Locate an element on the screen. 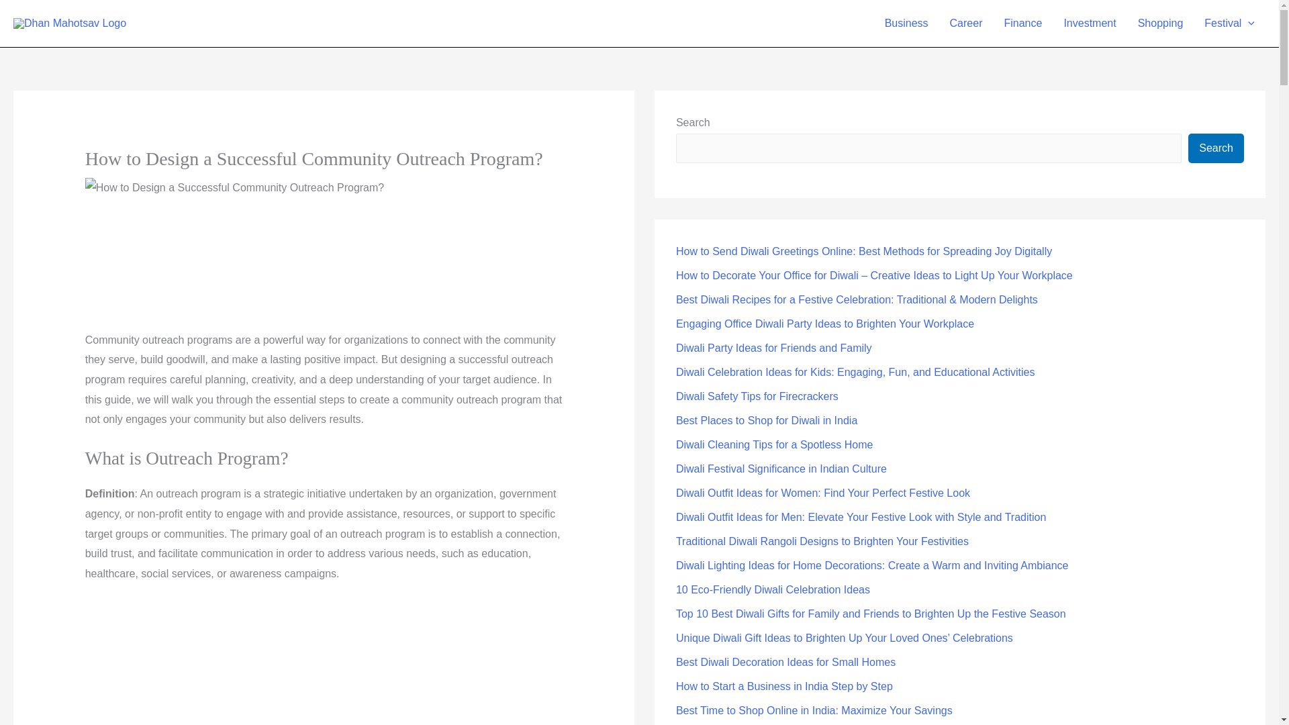 The width and height of the screenshot is (1289, 725). Advertisement is located at coordinates (295, 663).